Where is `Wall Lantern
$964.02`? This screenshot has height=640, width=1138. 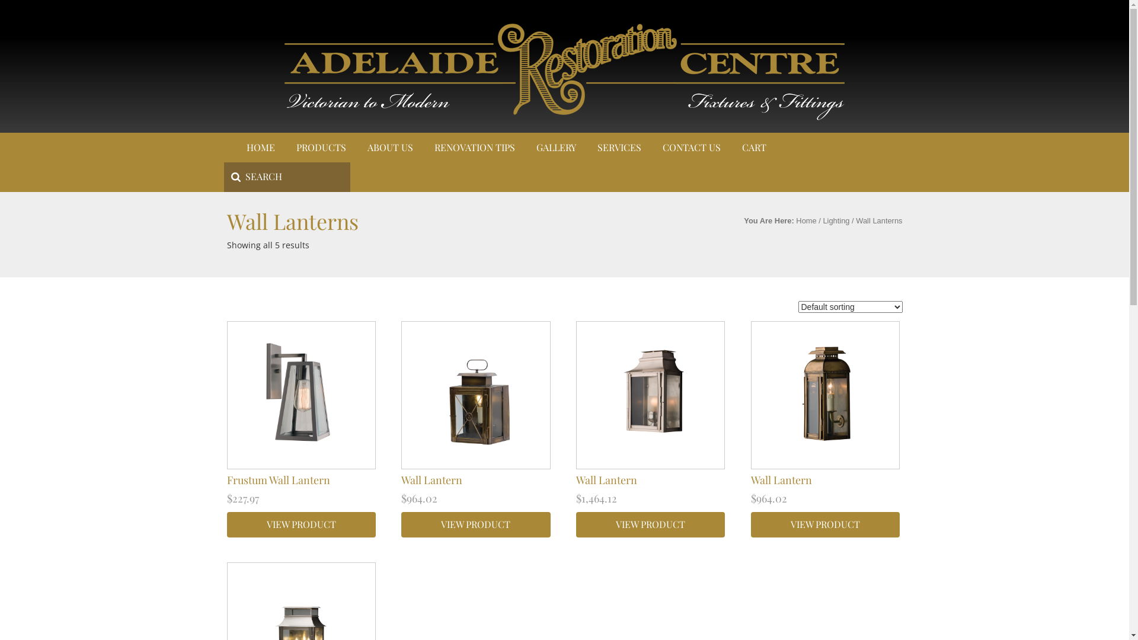
Wall Lantern
$964.02 is located at coordinates (825, 417).